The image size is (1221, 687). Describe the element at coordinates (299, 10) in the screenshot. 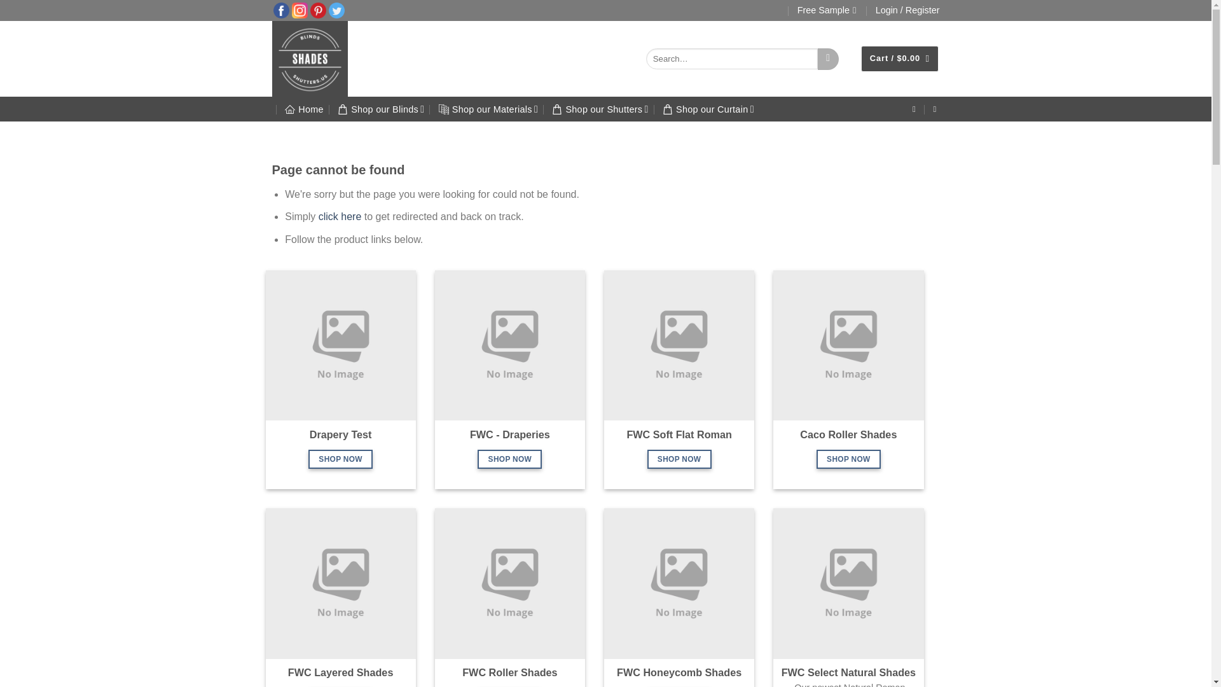

I see `Instagram` at that location.